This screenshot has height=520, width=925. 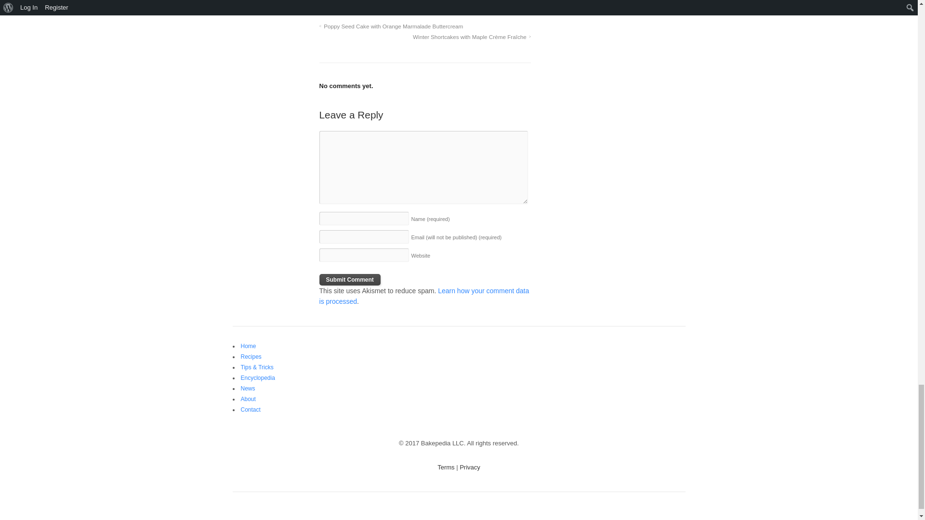 What do you see at coordinates (424, 296) in the screenshot?
I see `Learn how your comment data is processed` at bounding box center [424, 296].